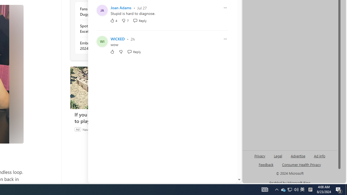 Image resolution: width=347 pixels, height=195 pixels. Describe the element at coordinates (111, 88) in the screenshot. I see `If you have a mouse, you have to play this game.` at that location.